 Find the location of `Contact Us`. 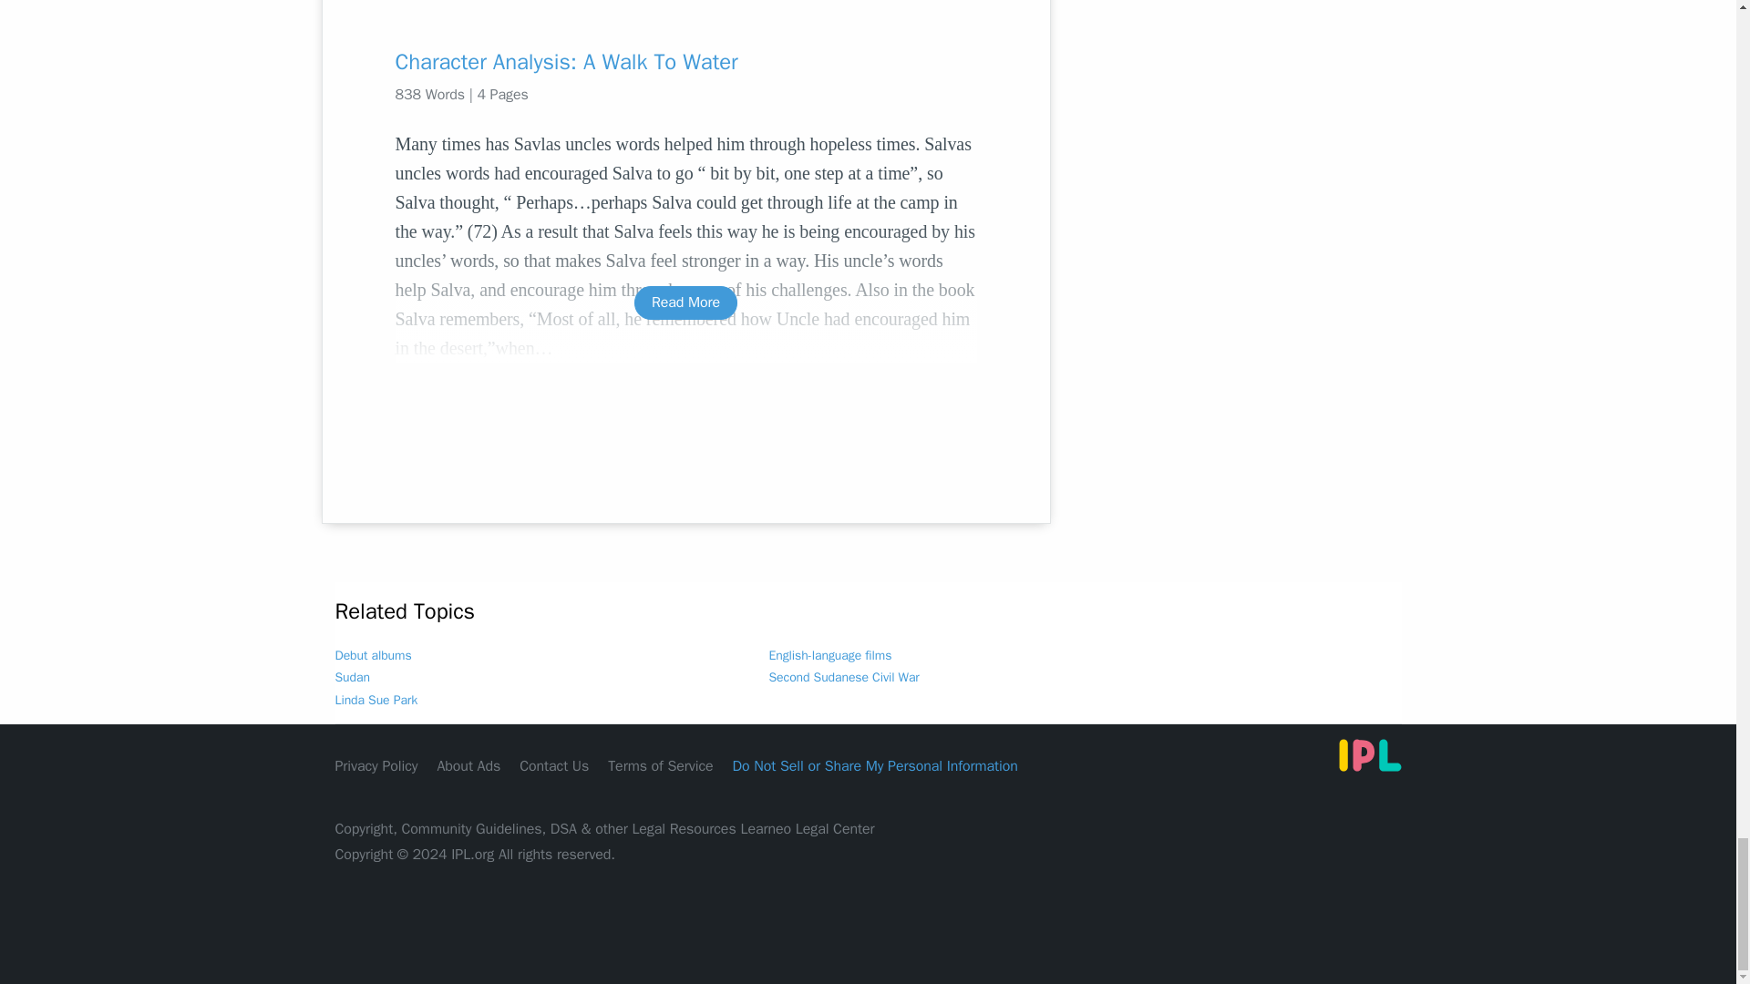

Contact Us is located at coordinates (554, 765).